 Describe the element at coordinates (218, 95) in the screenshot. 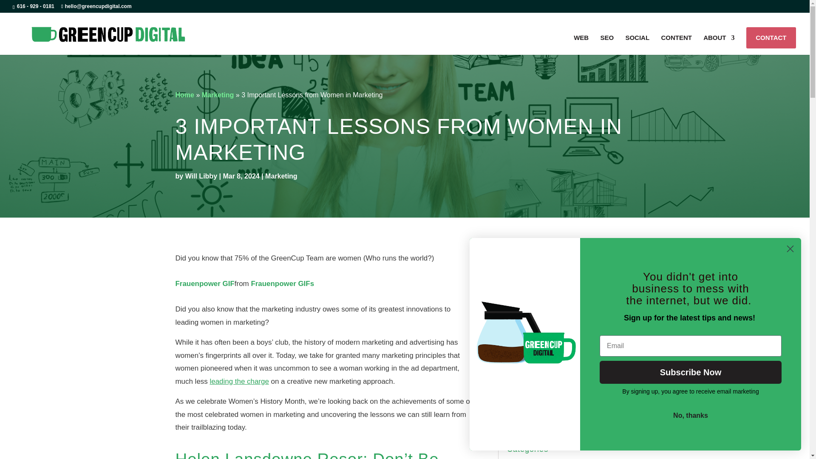

I see `Marketing` at that location.